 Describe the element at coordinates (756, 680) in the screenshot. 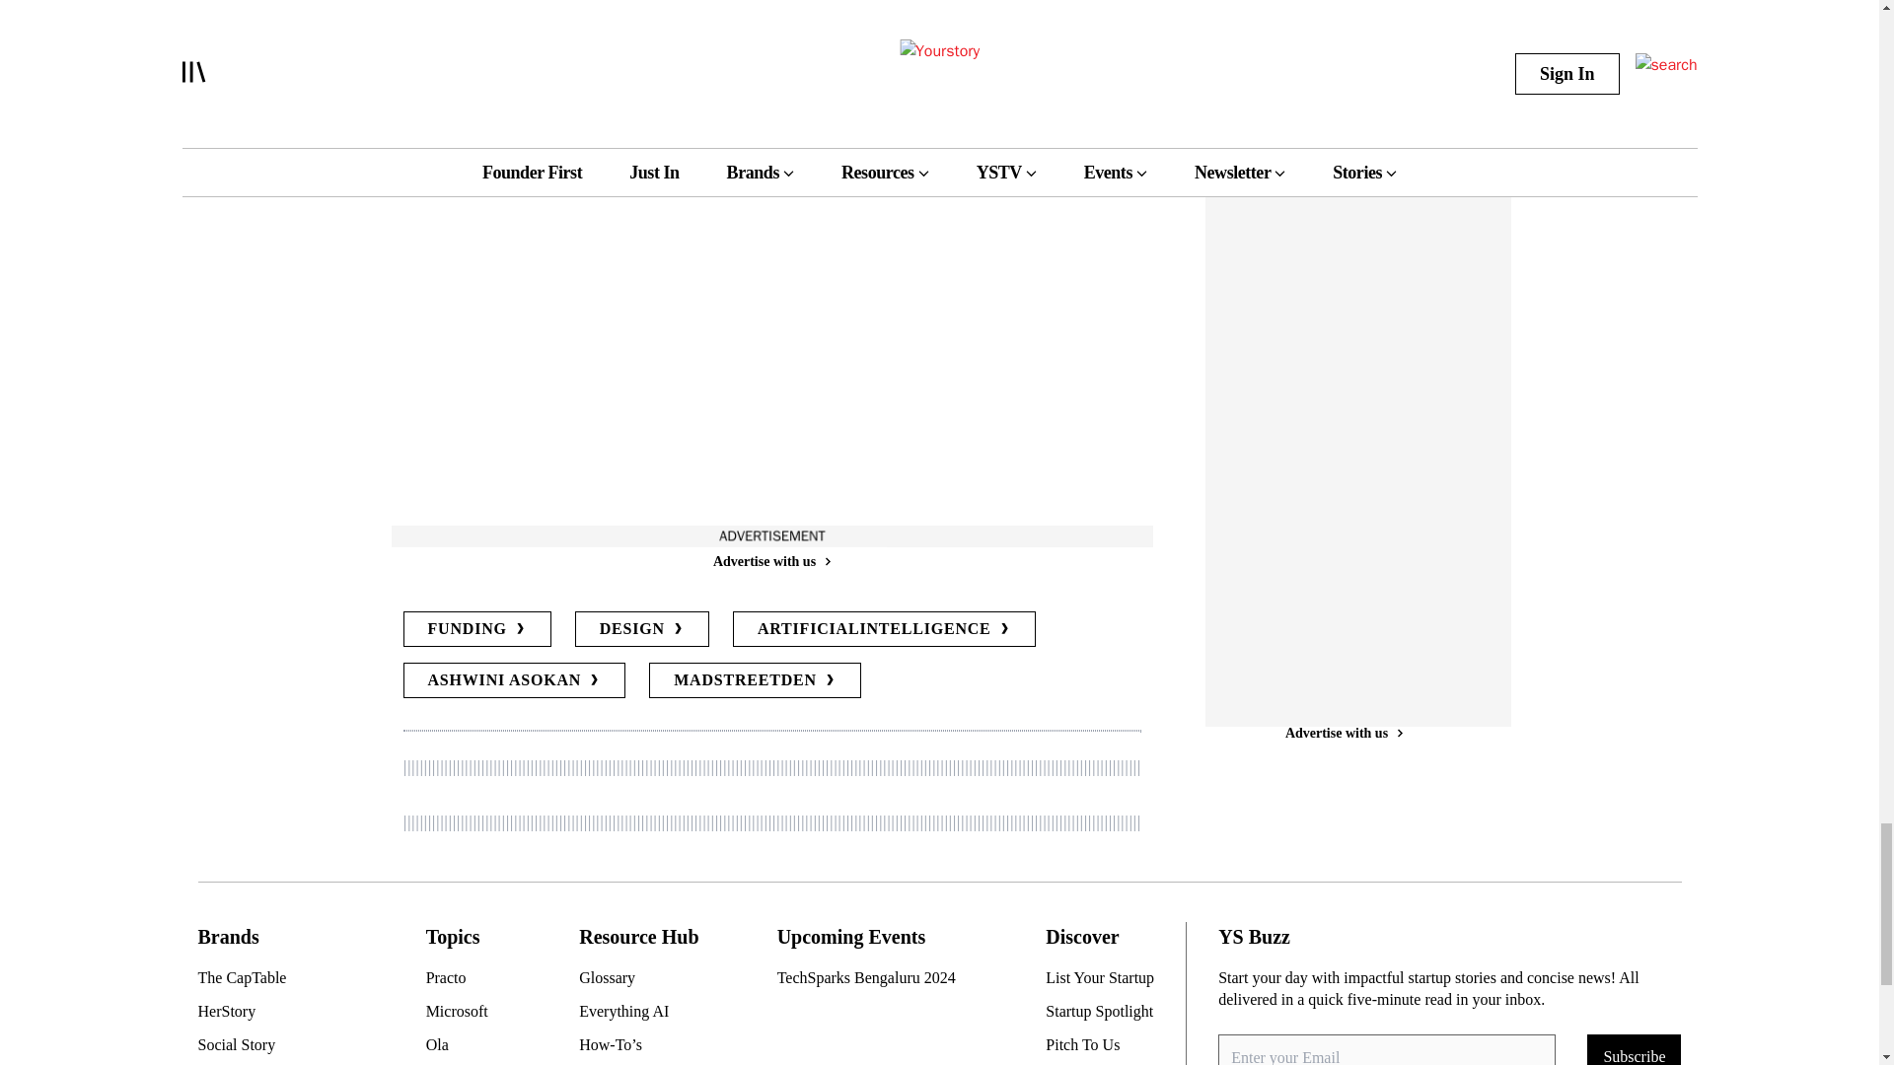

I see `MADSTREETDEN` at that location.